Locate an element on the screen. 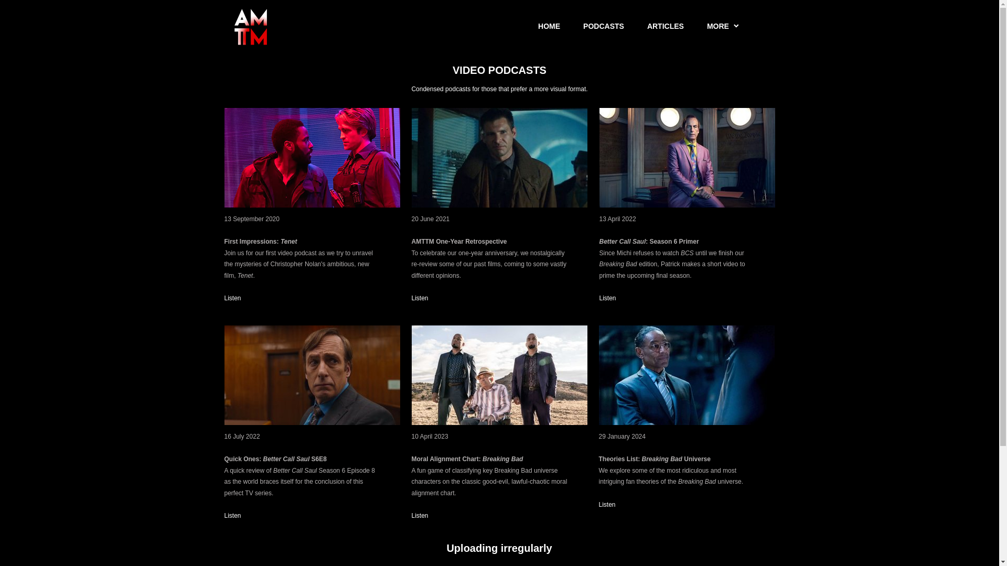 This screenshot has height=566, width=1007. Listen is located at coordinates (420, 516).